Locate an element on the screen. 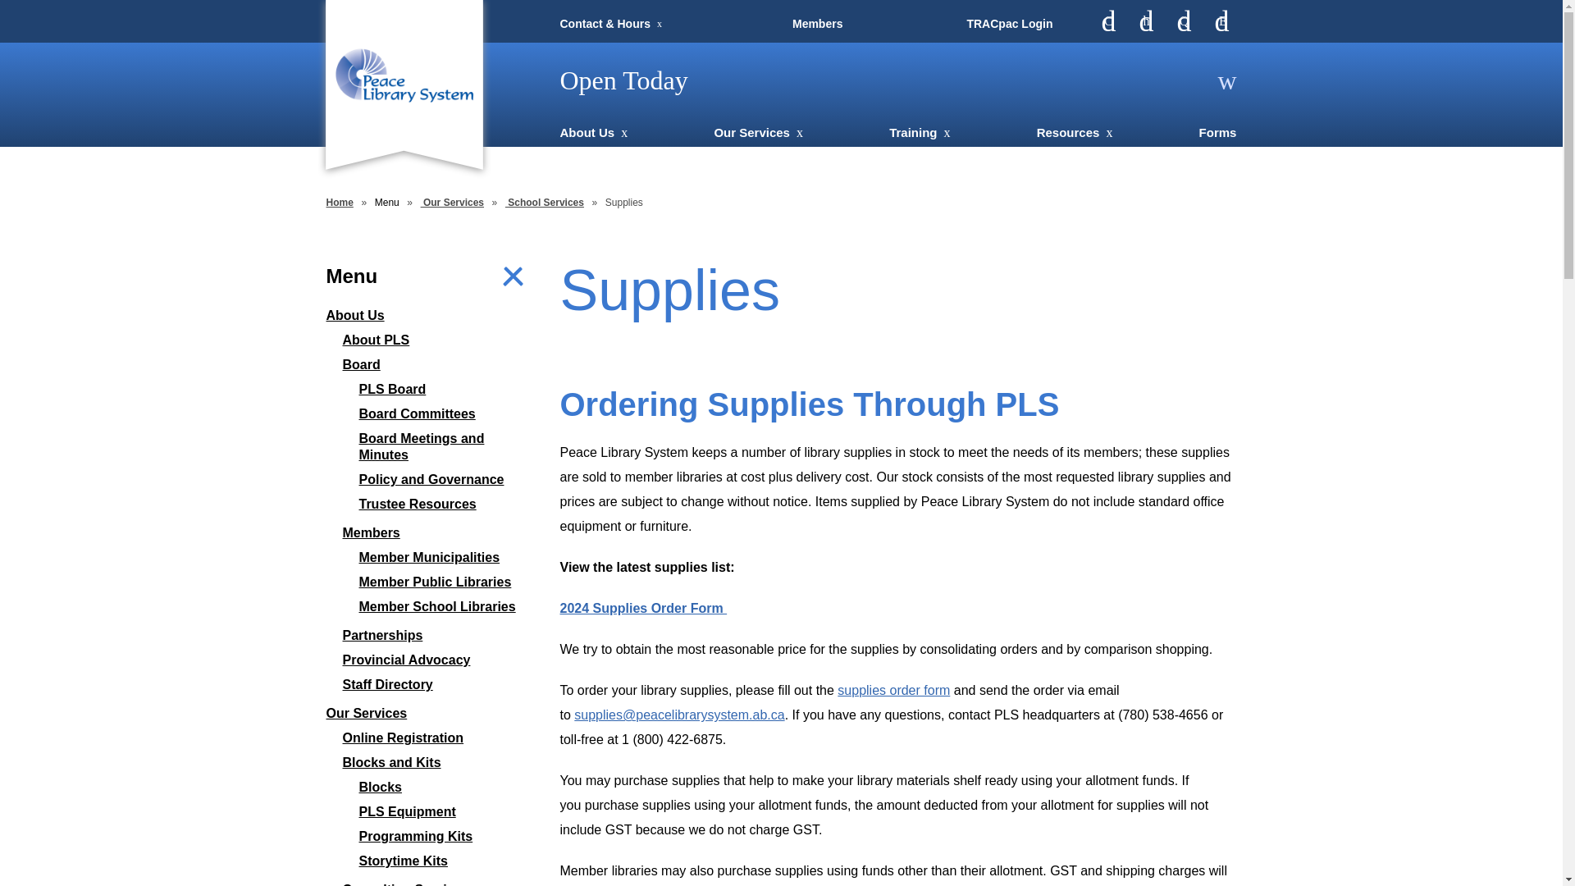  Facebook is located at coordinates (1107, 21).